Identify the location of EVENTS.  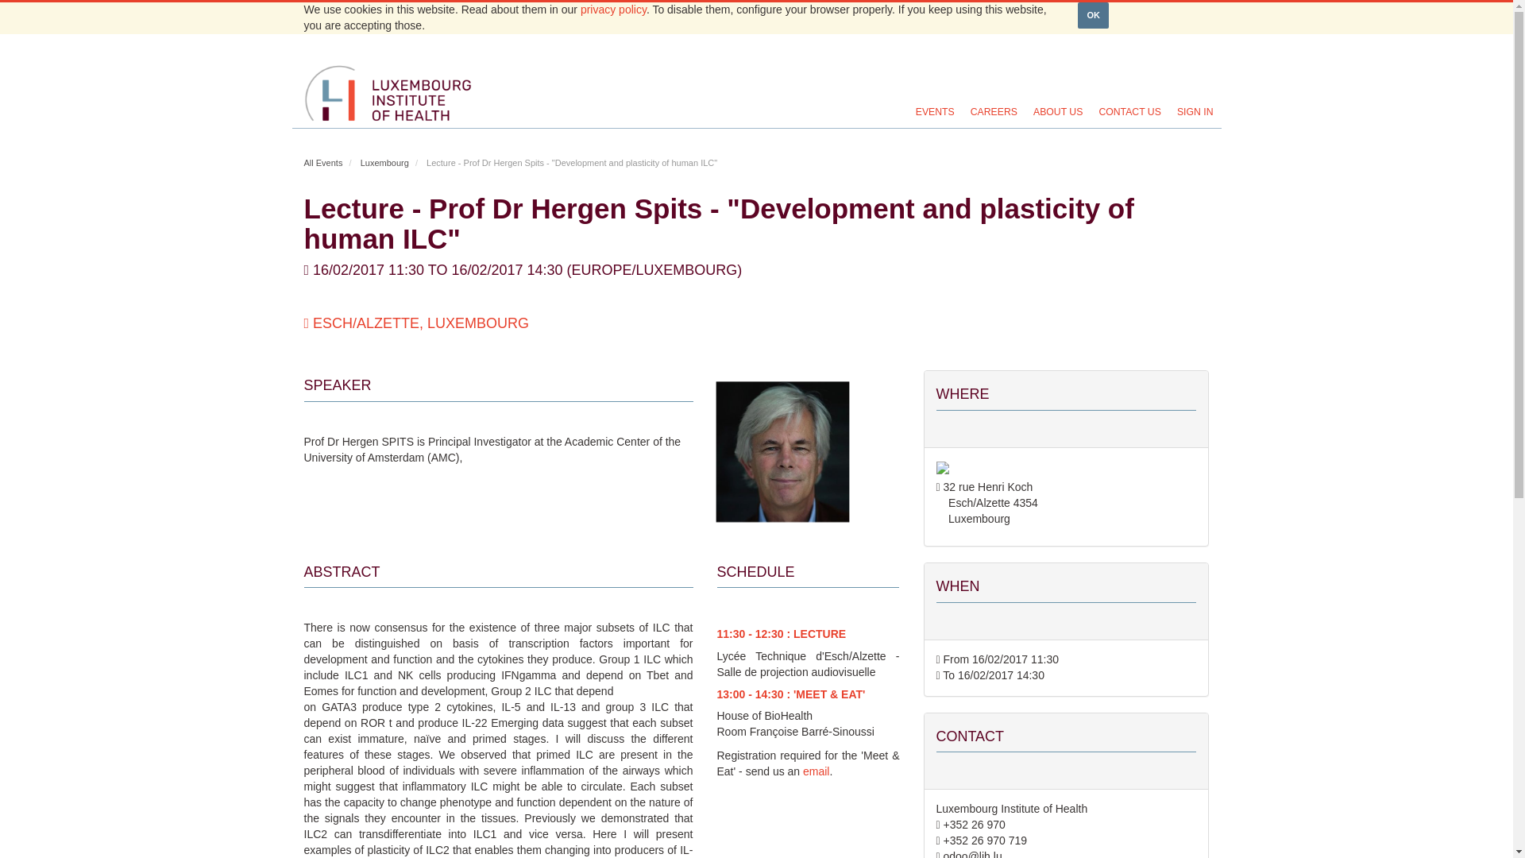
(934, 111).